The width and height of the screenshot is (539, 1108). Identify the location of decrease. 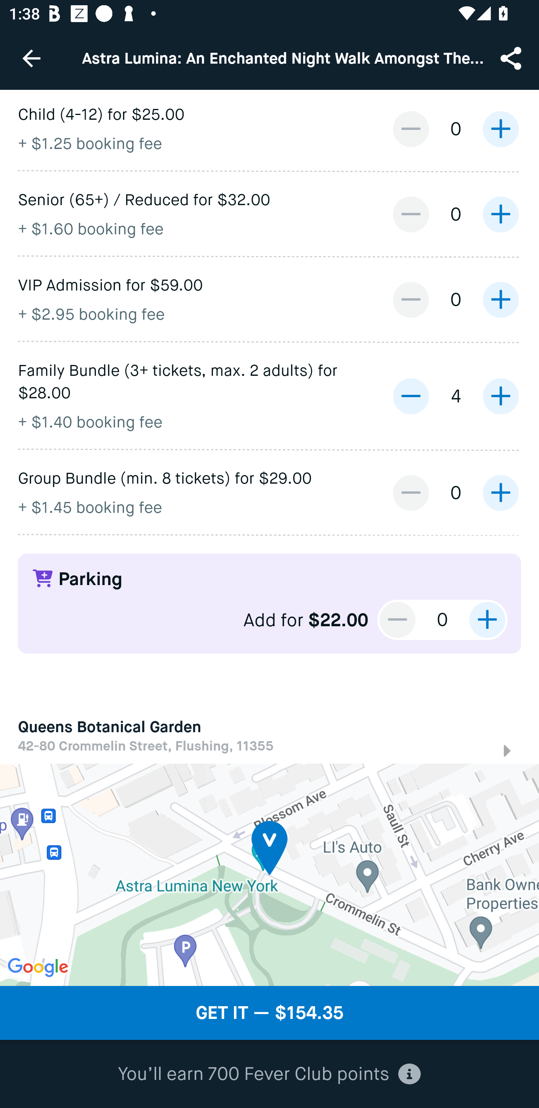
(411, 214).